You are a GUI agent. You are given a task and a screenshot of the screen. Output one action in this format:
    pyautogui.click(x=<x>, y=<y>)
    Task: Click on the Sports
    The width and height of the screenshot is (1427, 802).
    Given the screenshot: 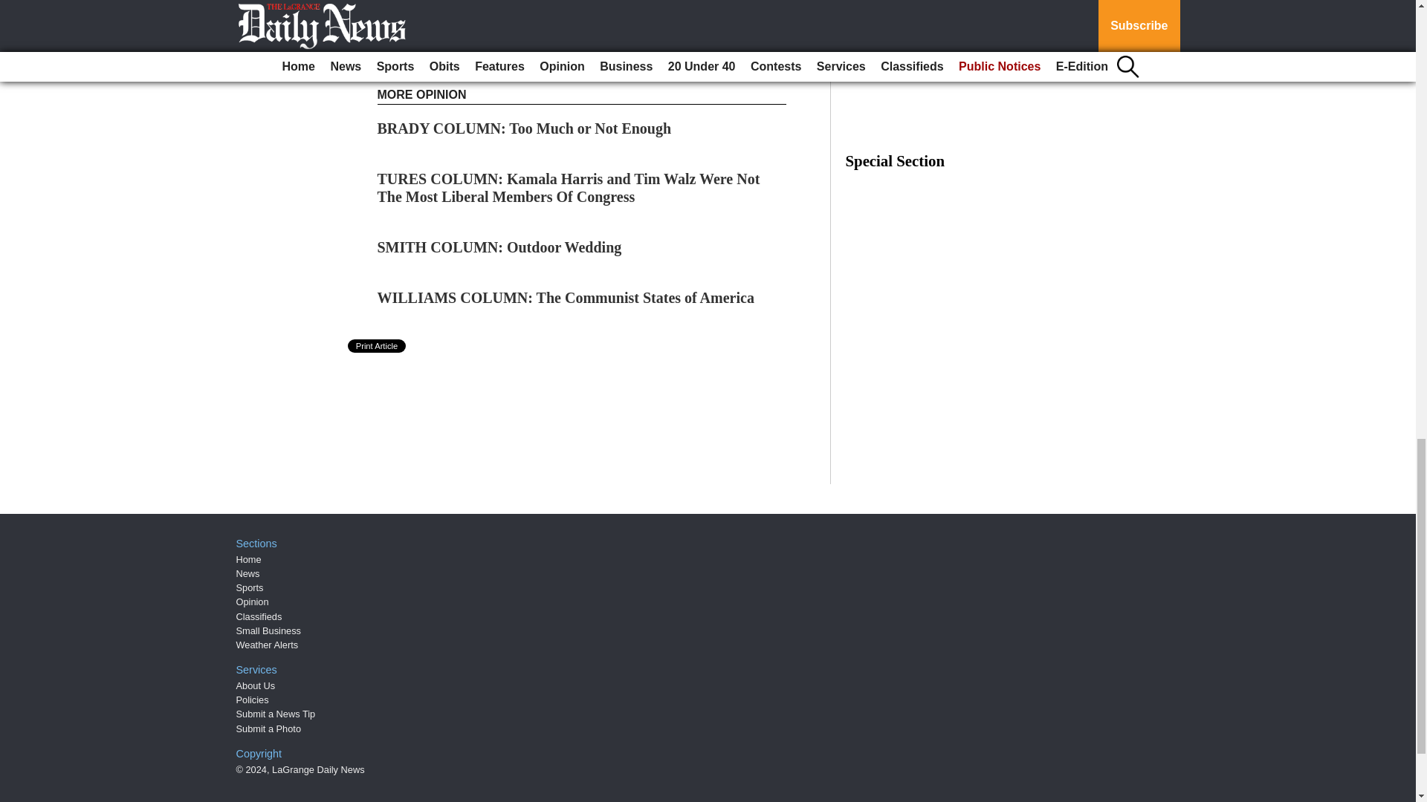 What is the action you would take?
    pyautogui.click(x=250, y=588)
    